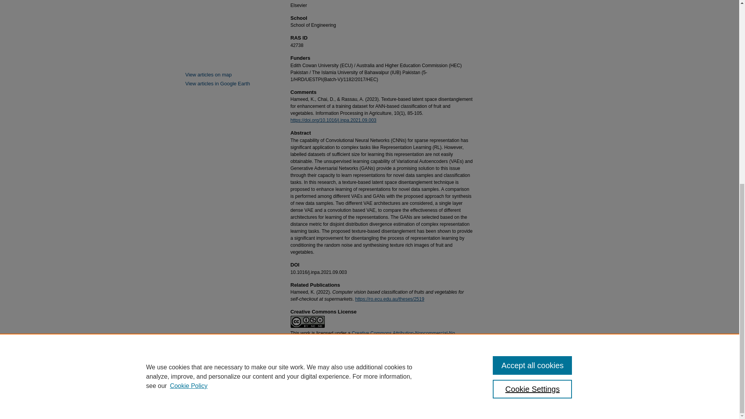  What do you see at coordinates (390, 299) in the screenshot?
I see `Link to Thesis` at bounding box center [390, 299].